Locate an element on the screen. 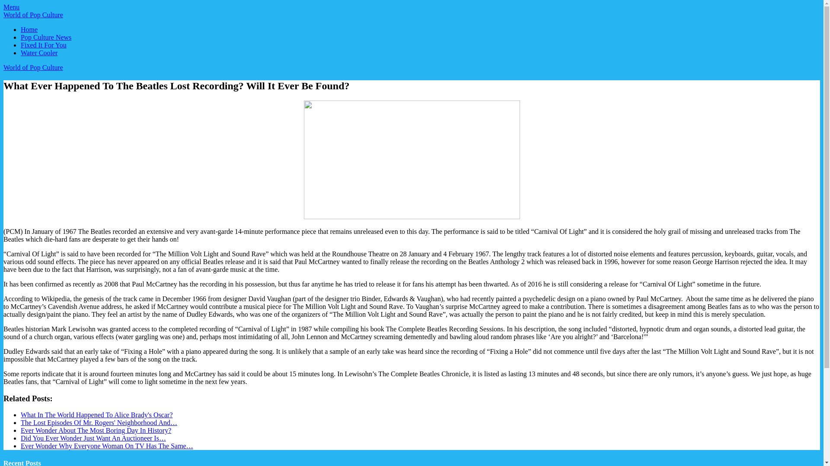  Pop Culture News is located at coordinates (46, 37).